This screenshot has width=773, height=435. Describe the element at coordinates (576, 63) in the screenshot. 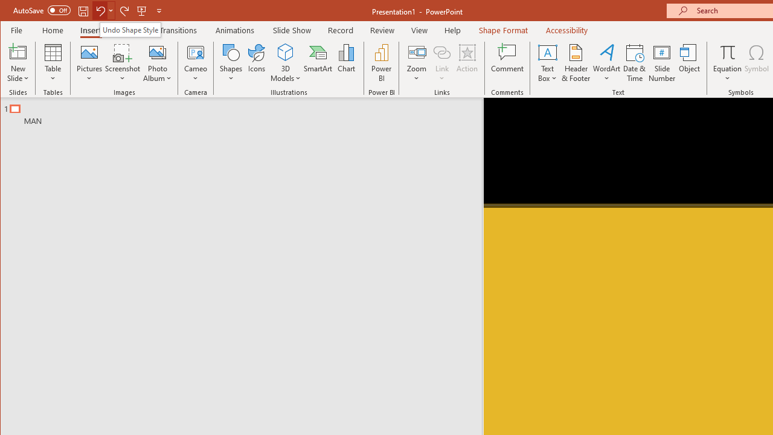

I see `Header & Footer...` at that location.